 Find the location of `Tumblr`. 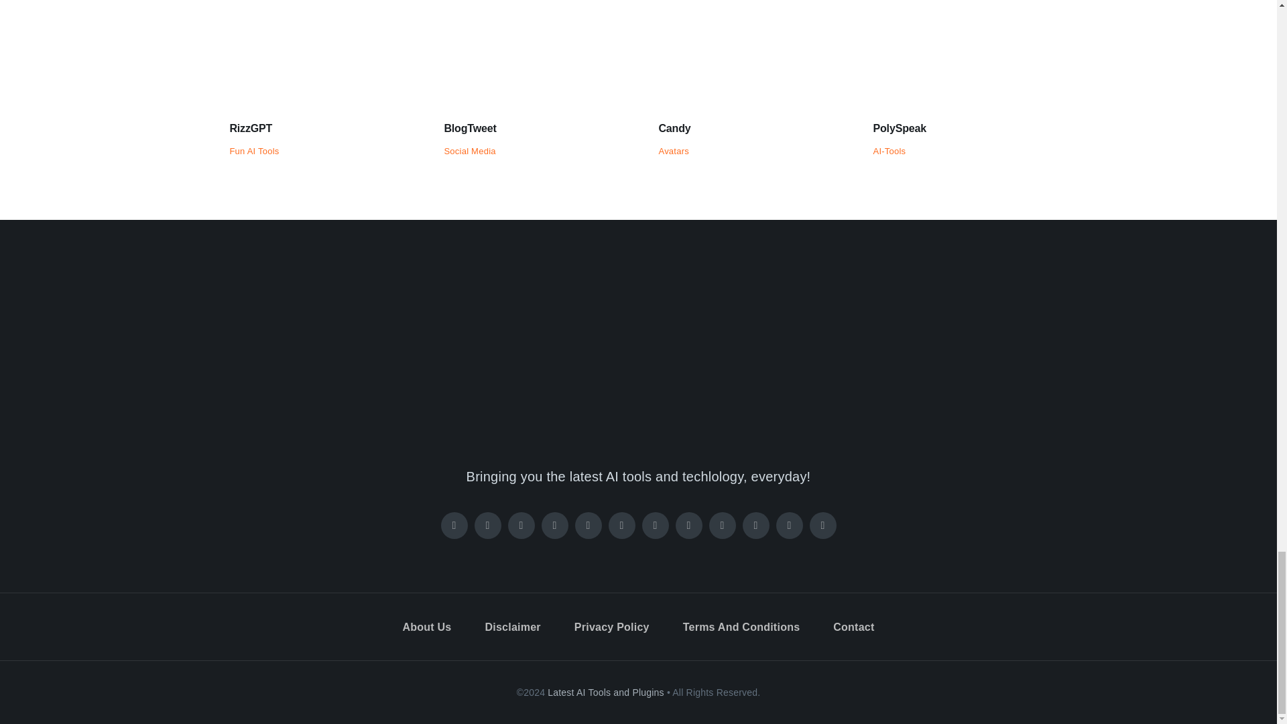

Tumblr is located at coordinates (756, 525).